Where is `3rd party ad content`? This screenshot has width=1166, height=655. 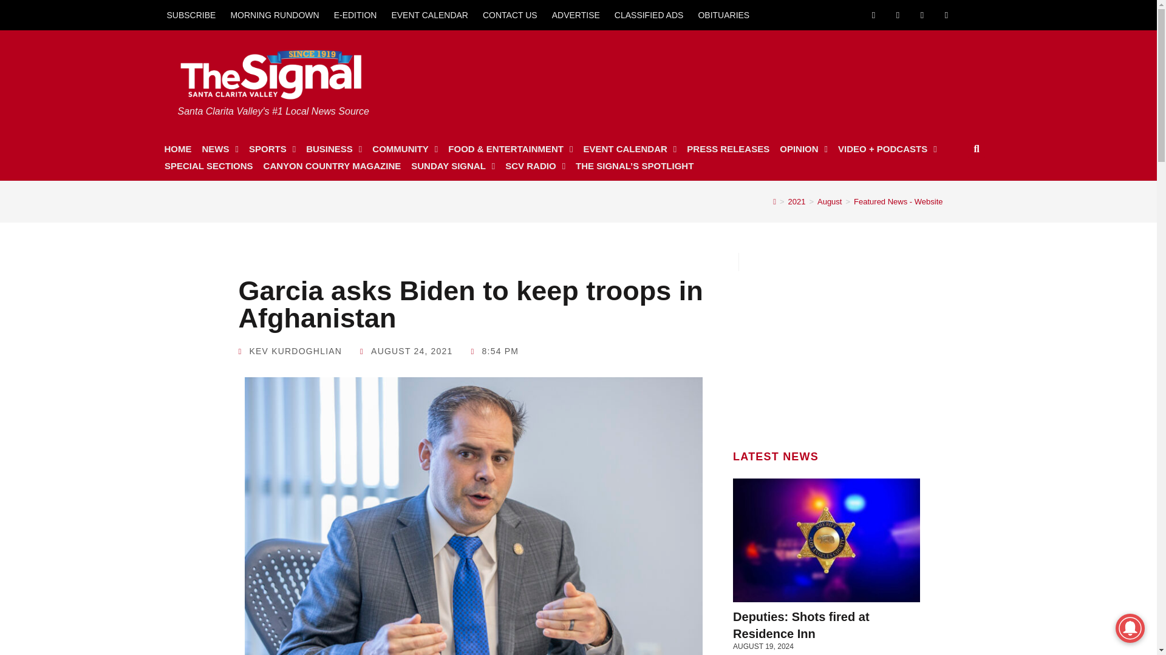
3rd party ad content is located at coordinates (746, 75).